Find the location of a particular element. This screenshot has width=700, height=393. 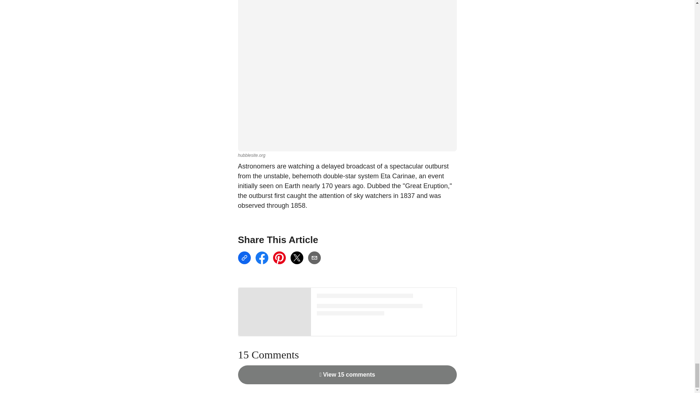

Pinterest is located at coordinates (279, 258).